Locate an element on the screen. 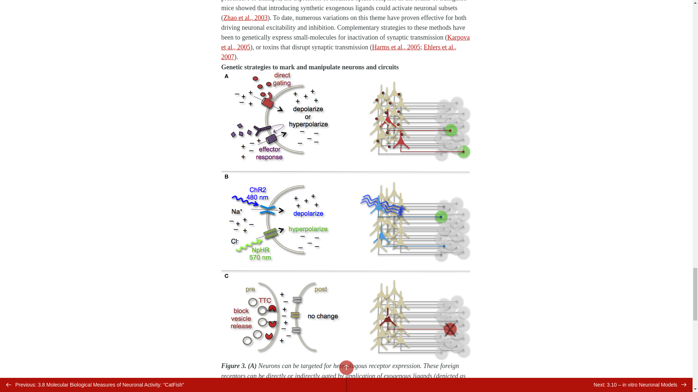  Harms et al., 2005 is located at coordinates (396, 47).